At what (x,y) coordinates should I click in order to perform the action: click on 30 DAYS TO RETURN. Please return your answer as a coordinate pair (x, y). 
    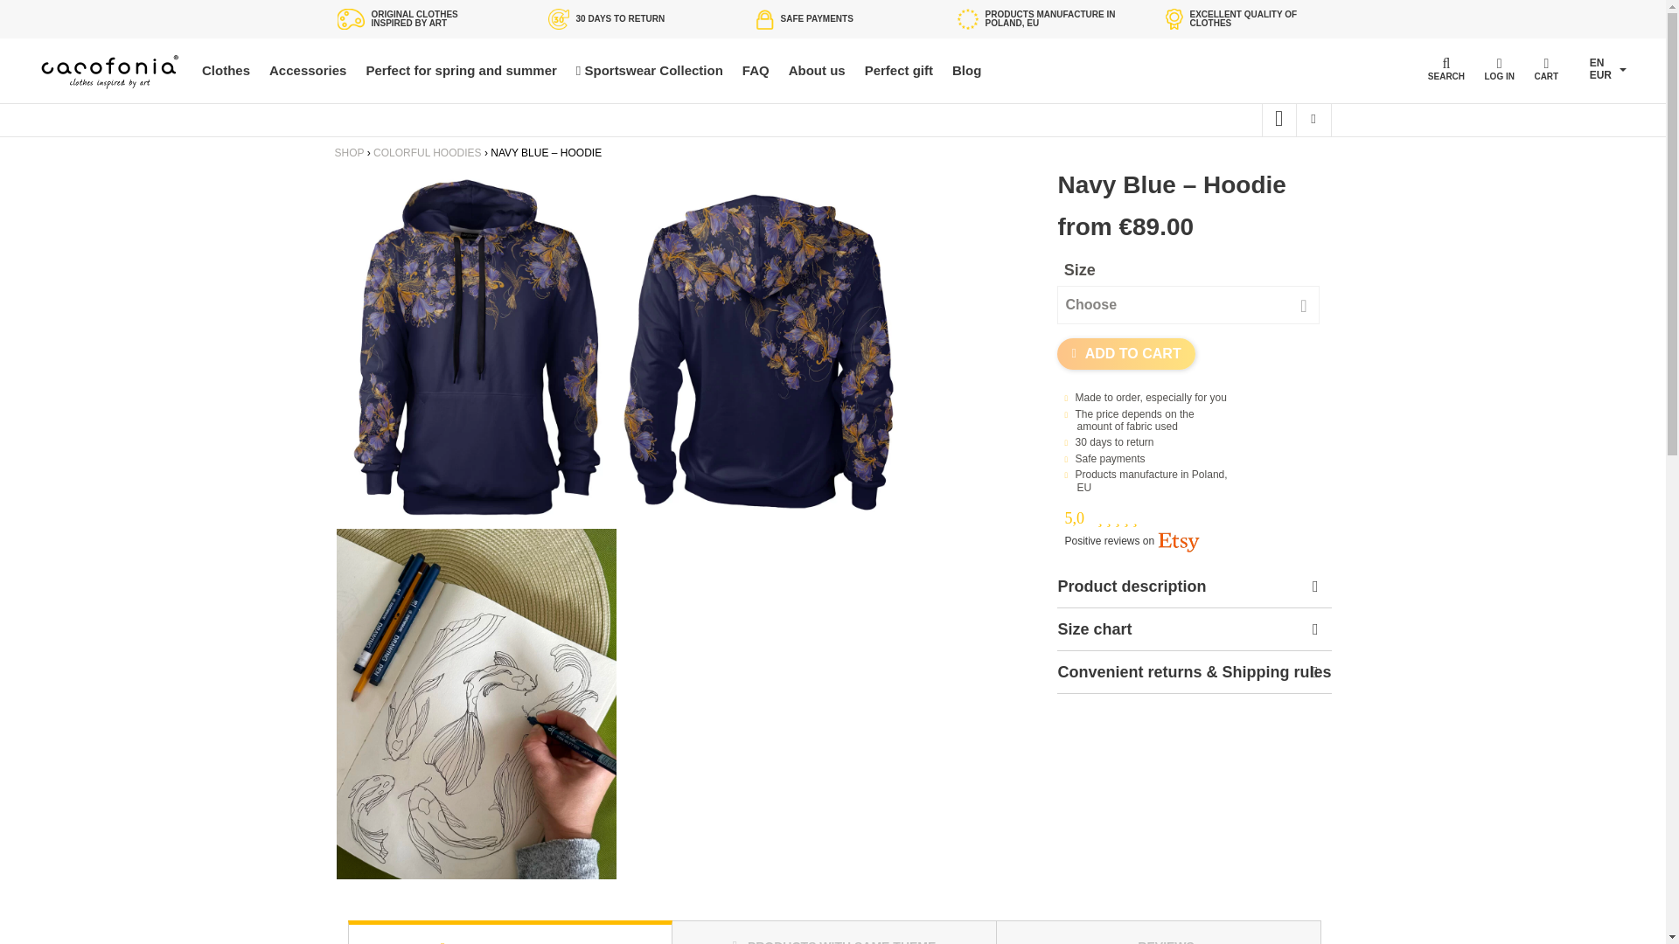
    Looking at the image, I should click on (628, 18).